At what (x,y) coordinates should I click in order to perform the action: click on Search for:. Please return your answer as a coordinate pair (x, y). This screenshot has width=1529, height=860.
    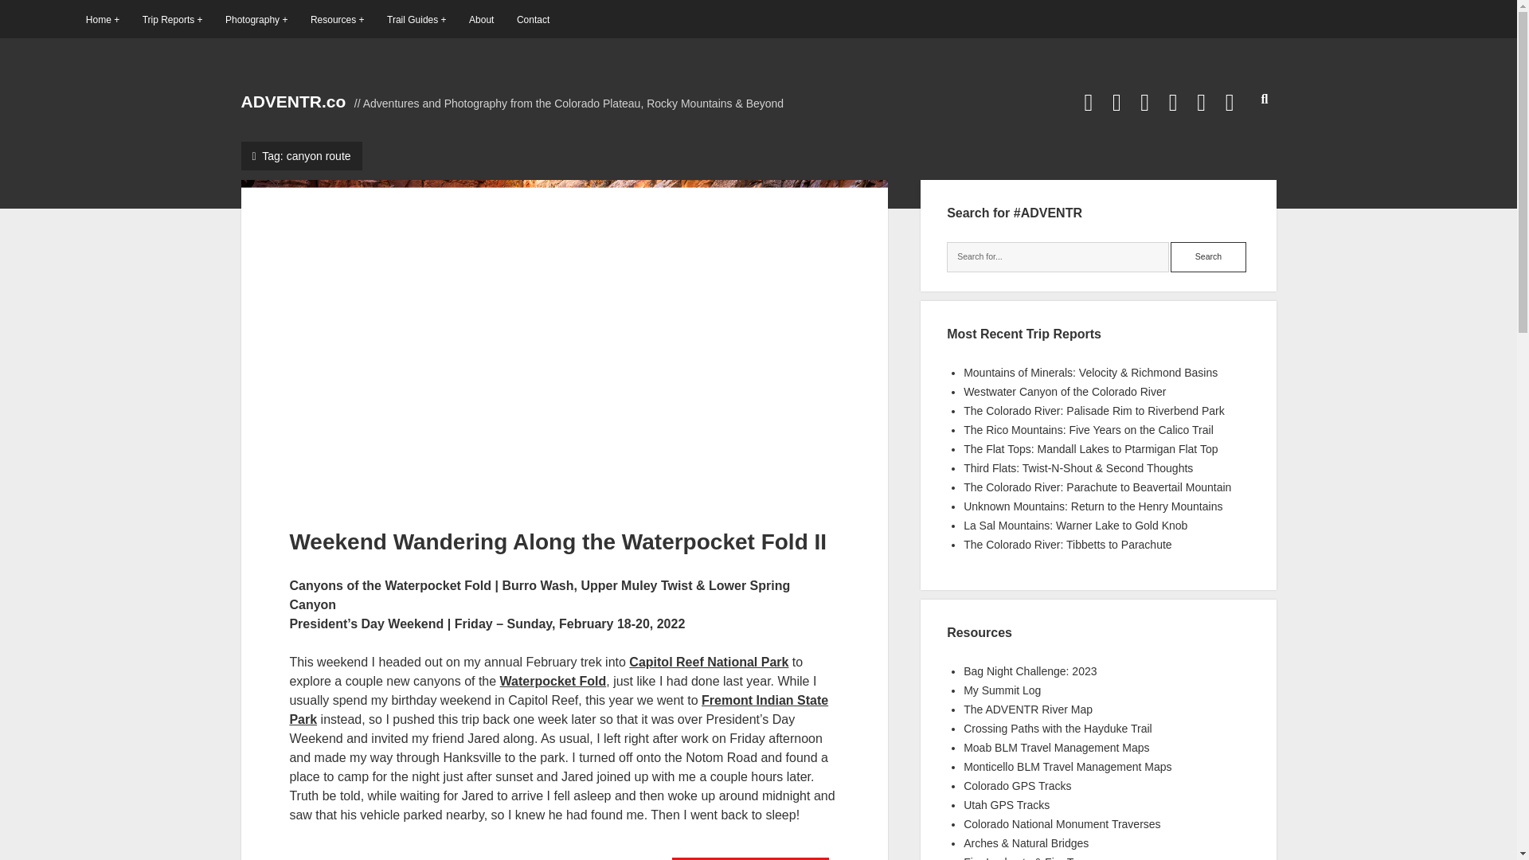
    Looking at the image, I should click on (1058, 256).